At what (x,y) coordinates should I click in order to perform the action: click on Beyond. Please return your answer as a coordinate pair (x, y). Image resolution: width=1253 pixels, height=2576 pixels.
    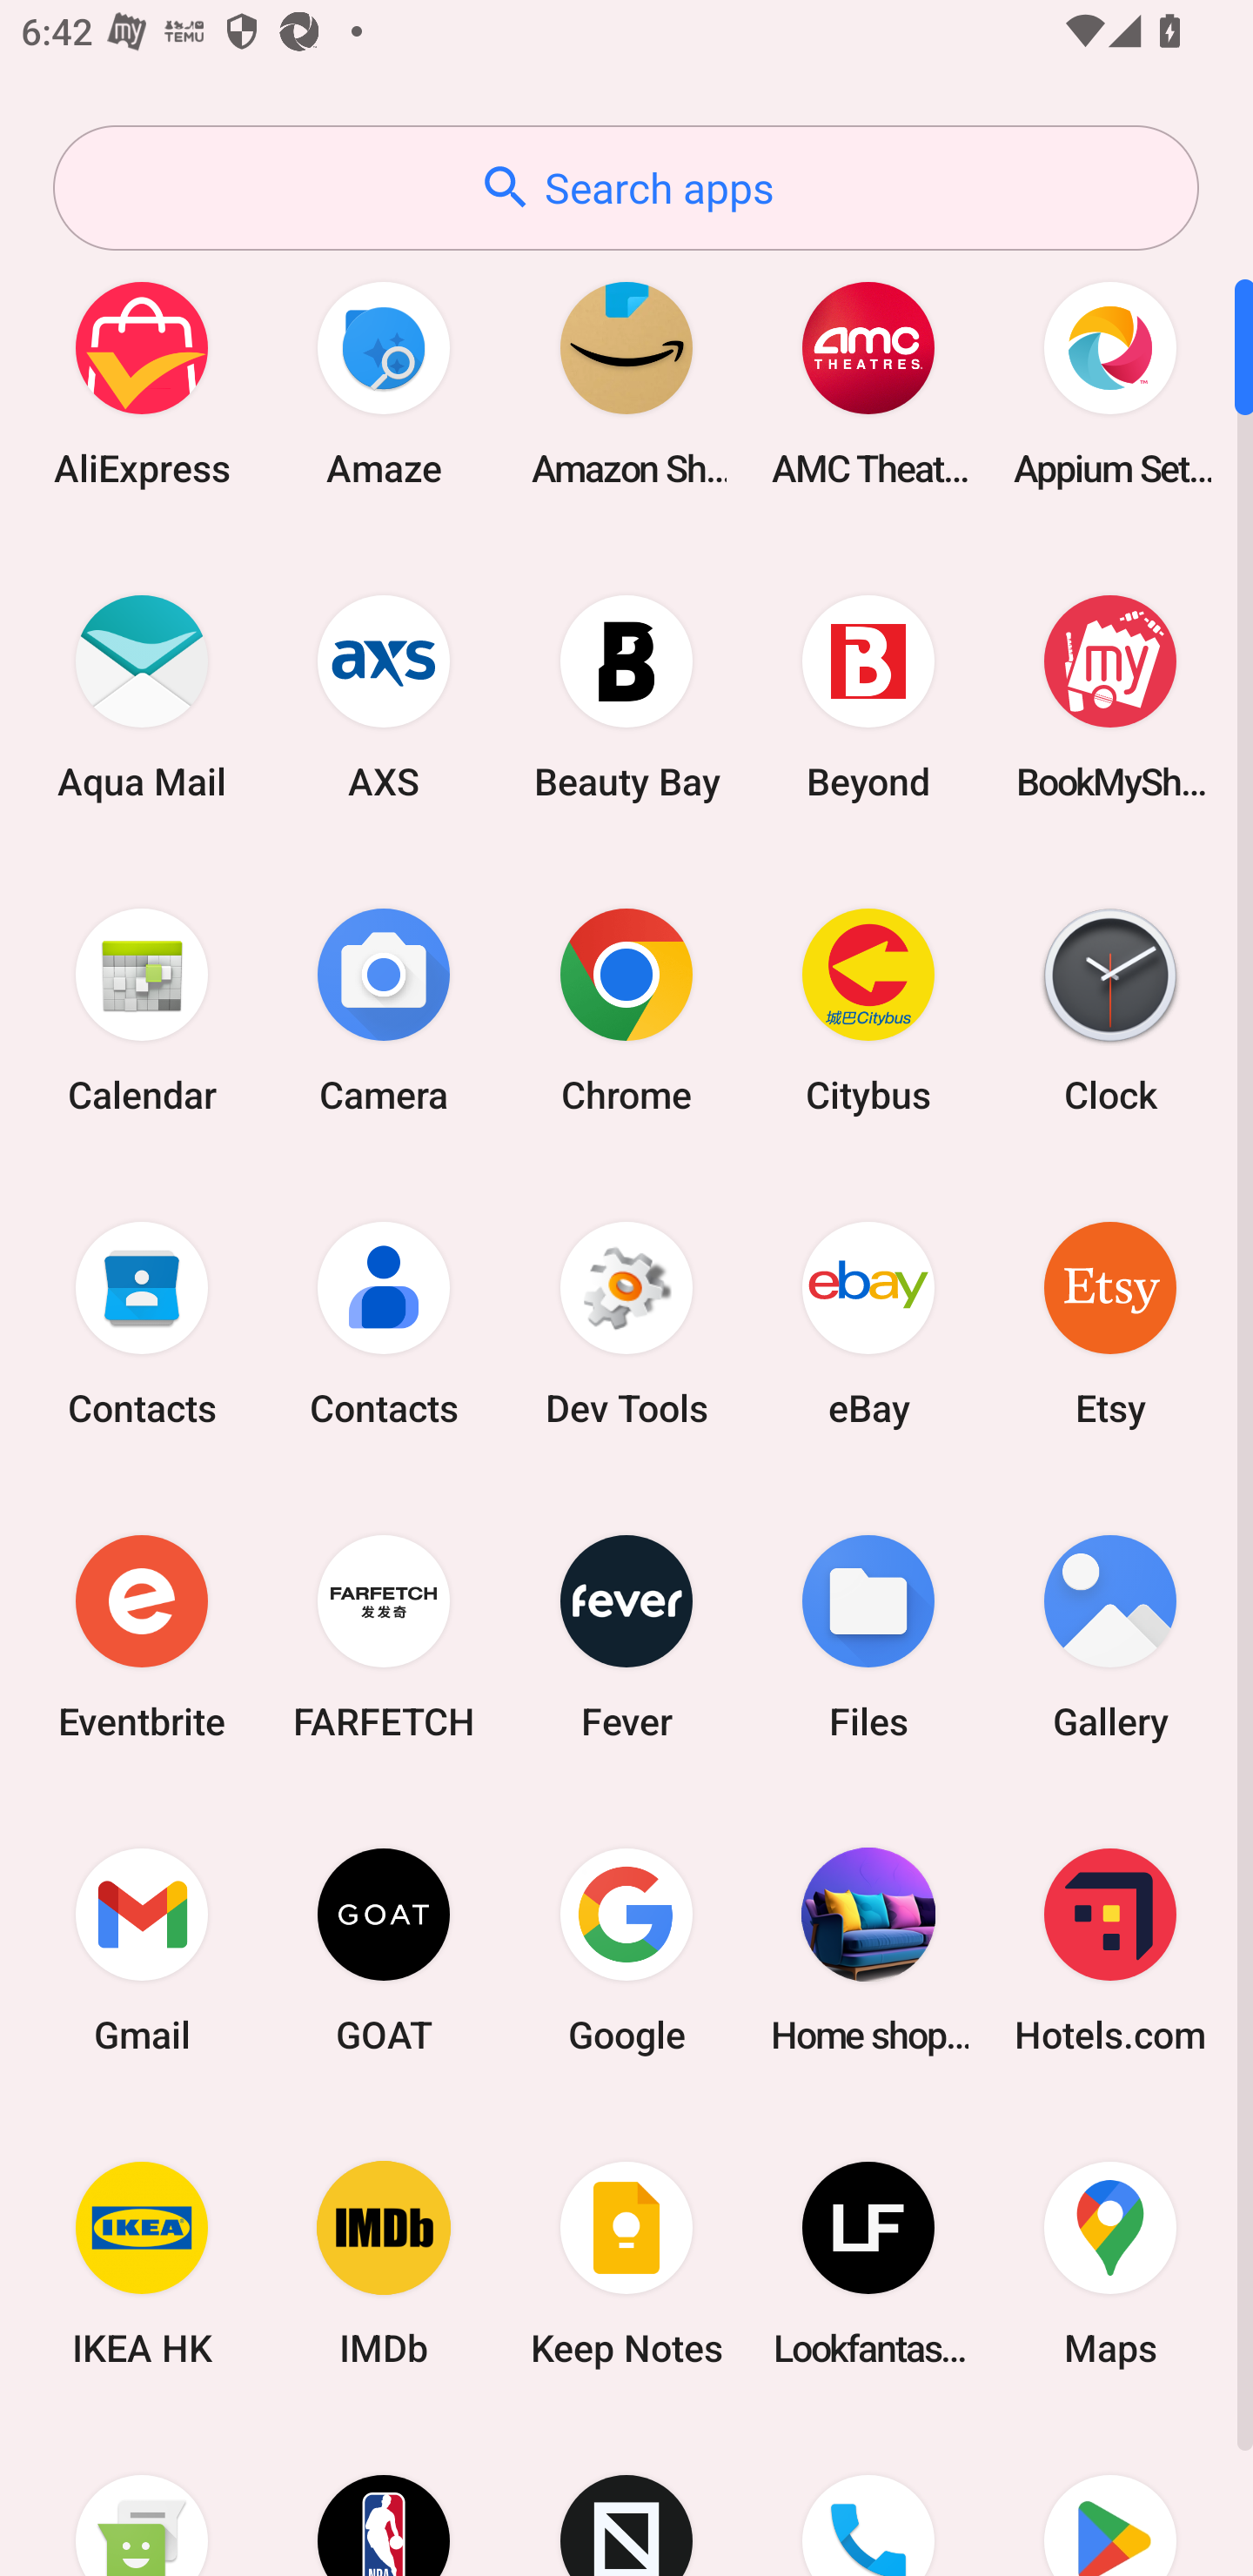
    Looking at the image, I should click on (868, 696).